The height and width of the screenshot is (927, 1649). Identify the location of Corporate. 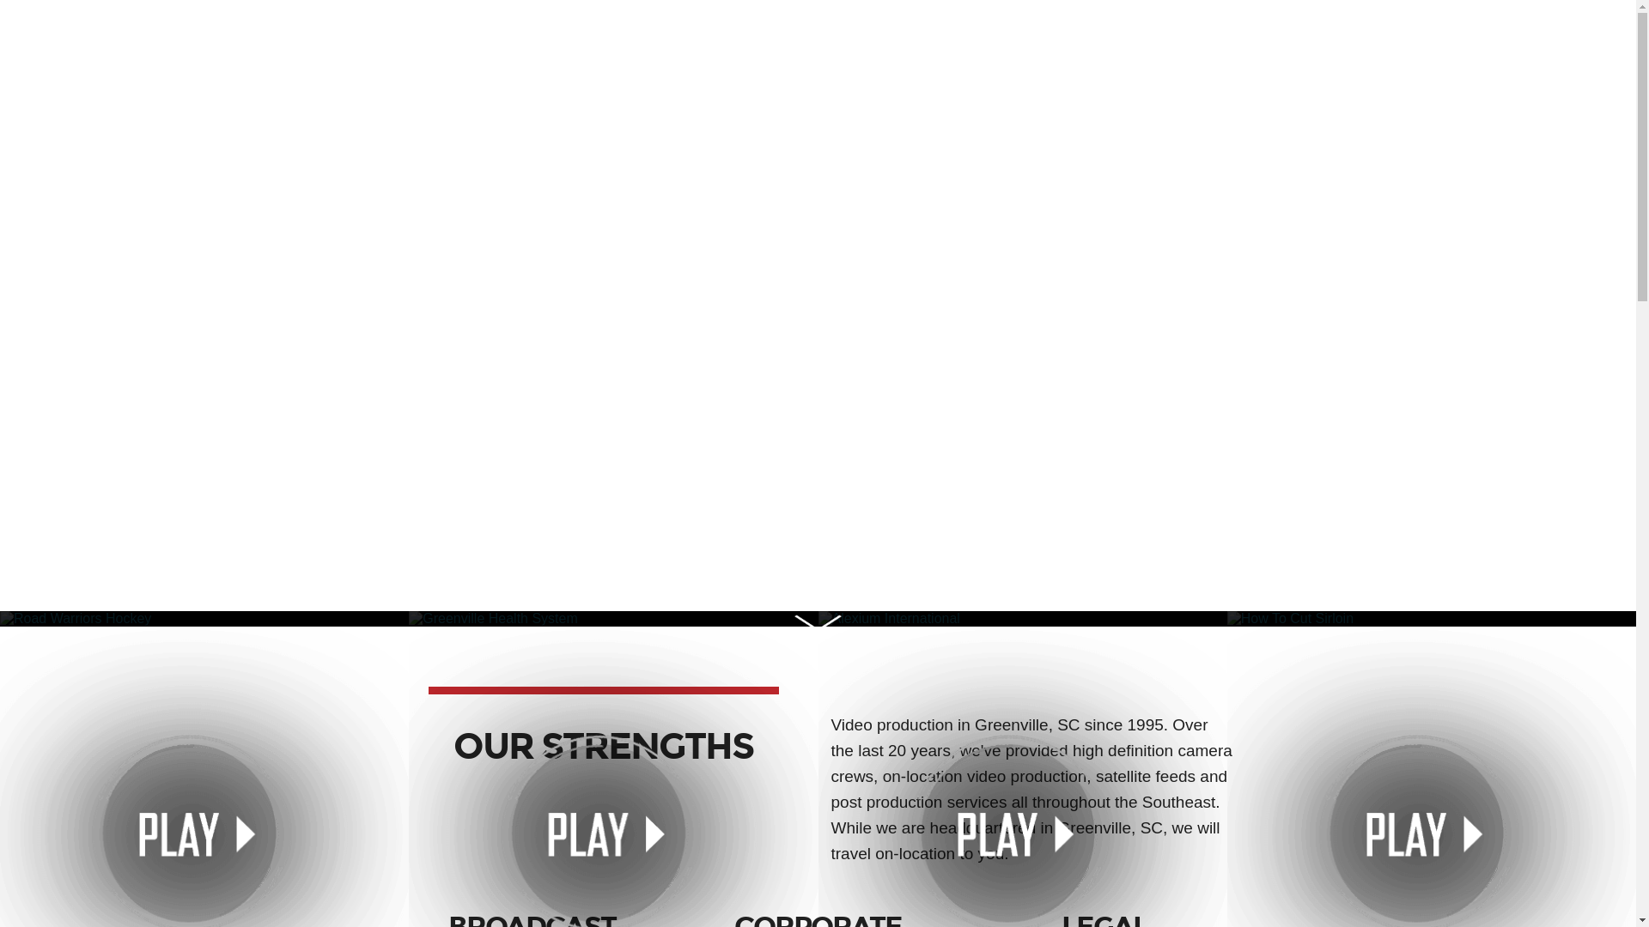
(570, 27).